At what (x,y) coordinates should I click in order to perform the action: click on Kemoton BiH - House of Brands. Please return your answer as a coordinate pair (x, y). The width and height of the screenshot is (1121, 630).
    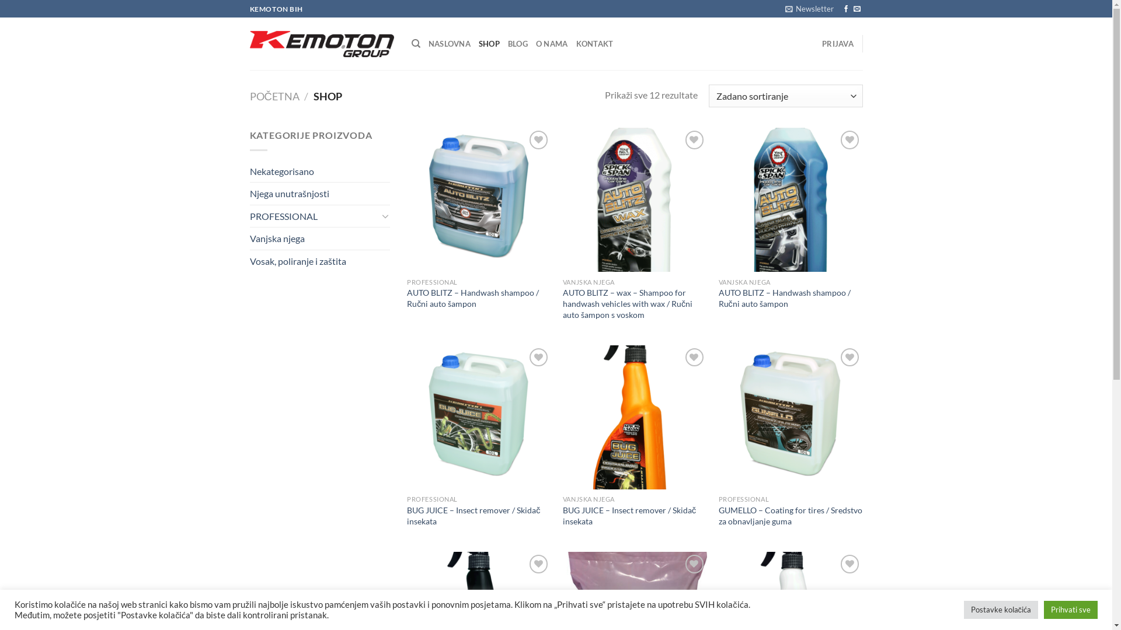
    Looking at the image, I should click on (322, 44).